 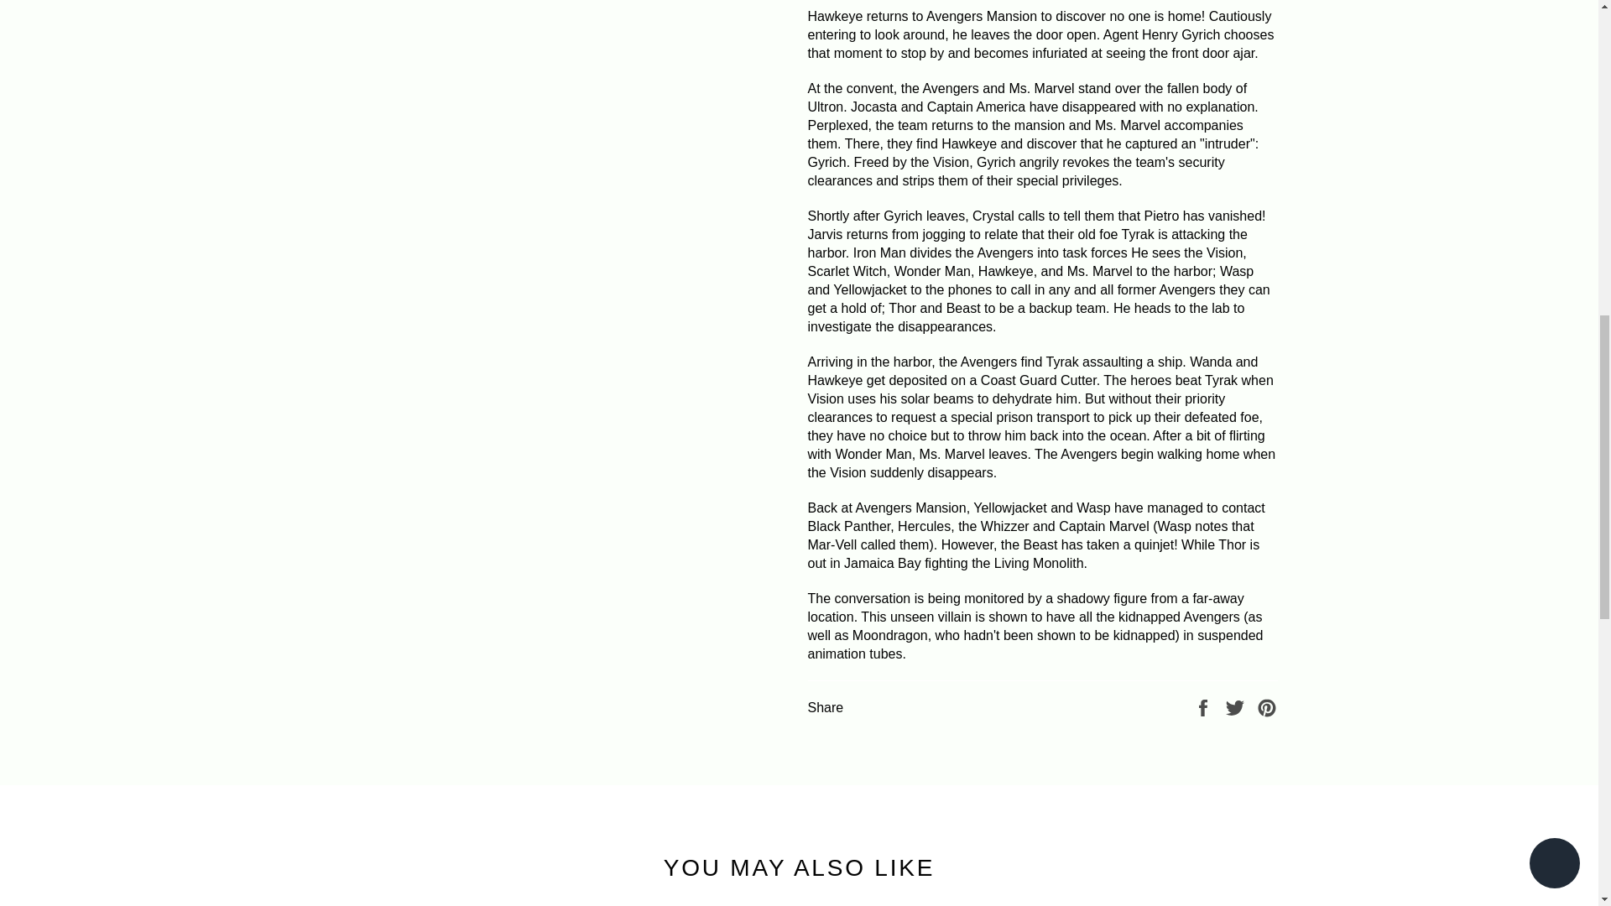 I want to click on Share on Facebook, so click(x=1205, y=706).